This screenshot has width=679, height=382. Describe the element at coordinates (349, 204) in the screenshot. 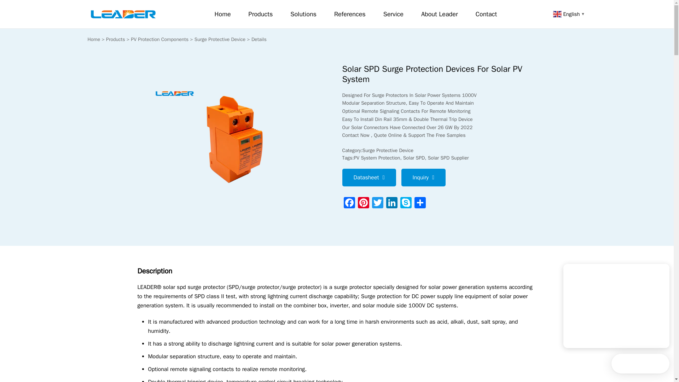

I see `Facebook` at that location.